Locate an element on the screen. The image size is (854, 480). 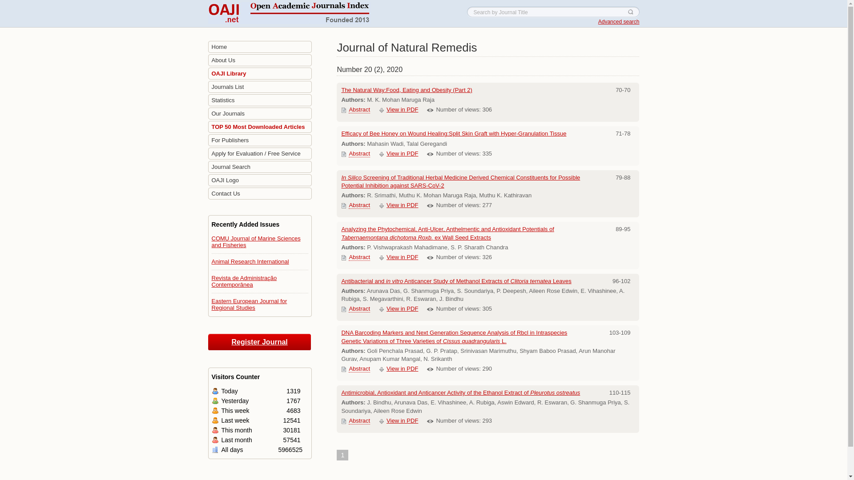
Open Academic Journals Index is located at coordinates (289, 13).